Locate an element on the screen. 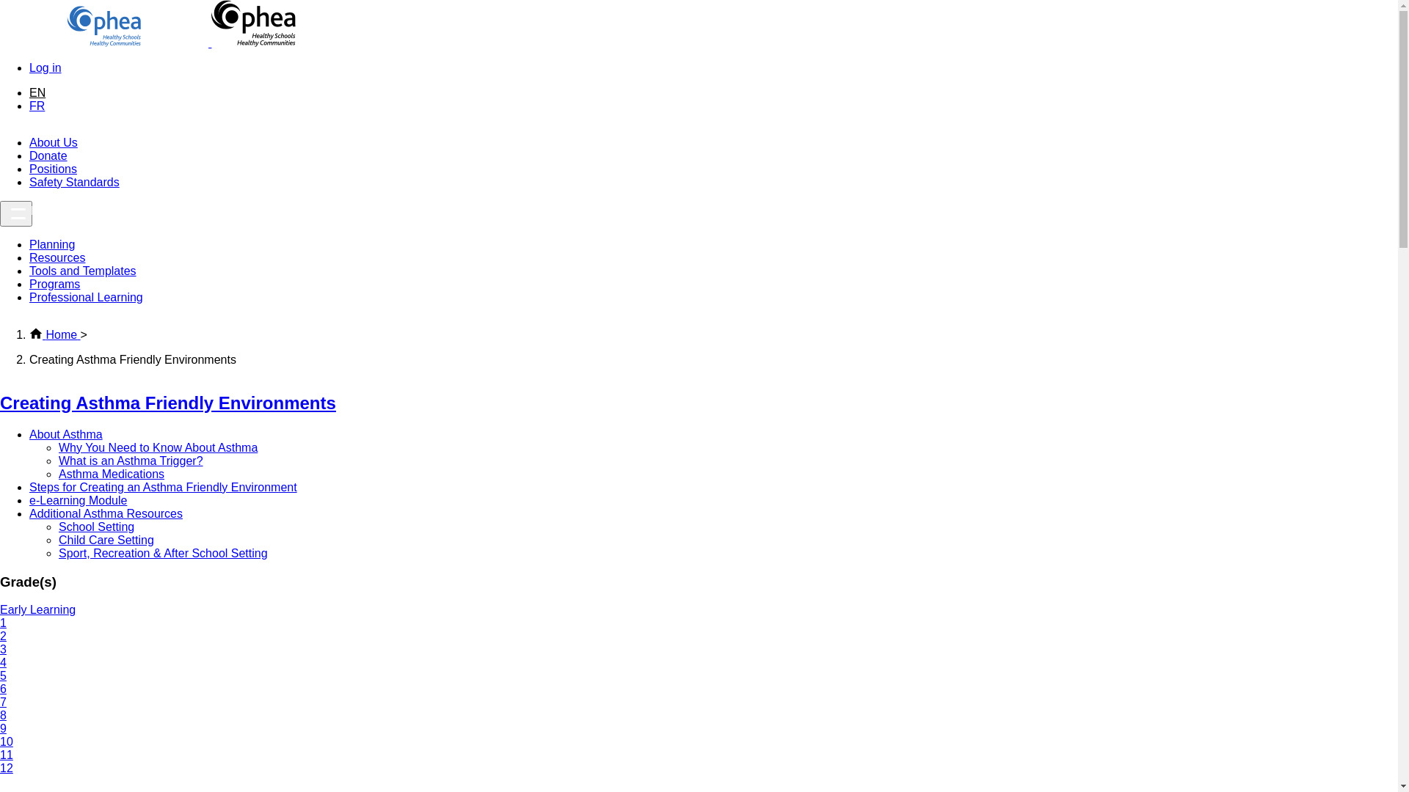 The height and width of the screenshot is (792, 1409). What is an Asthma Trigger? is located at coordinates (131, 461).